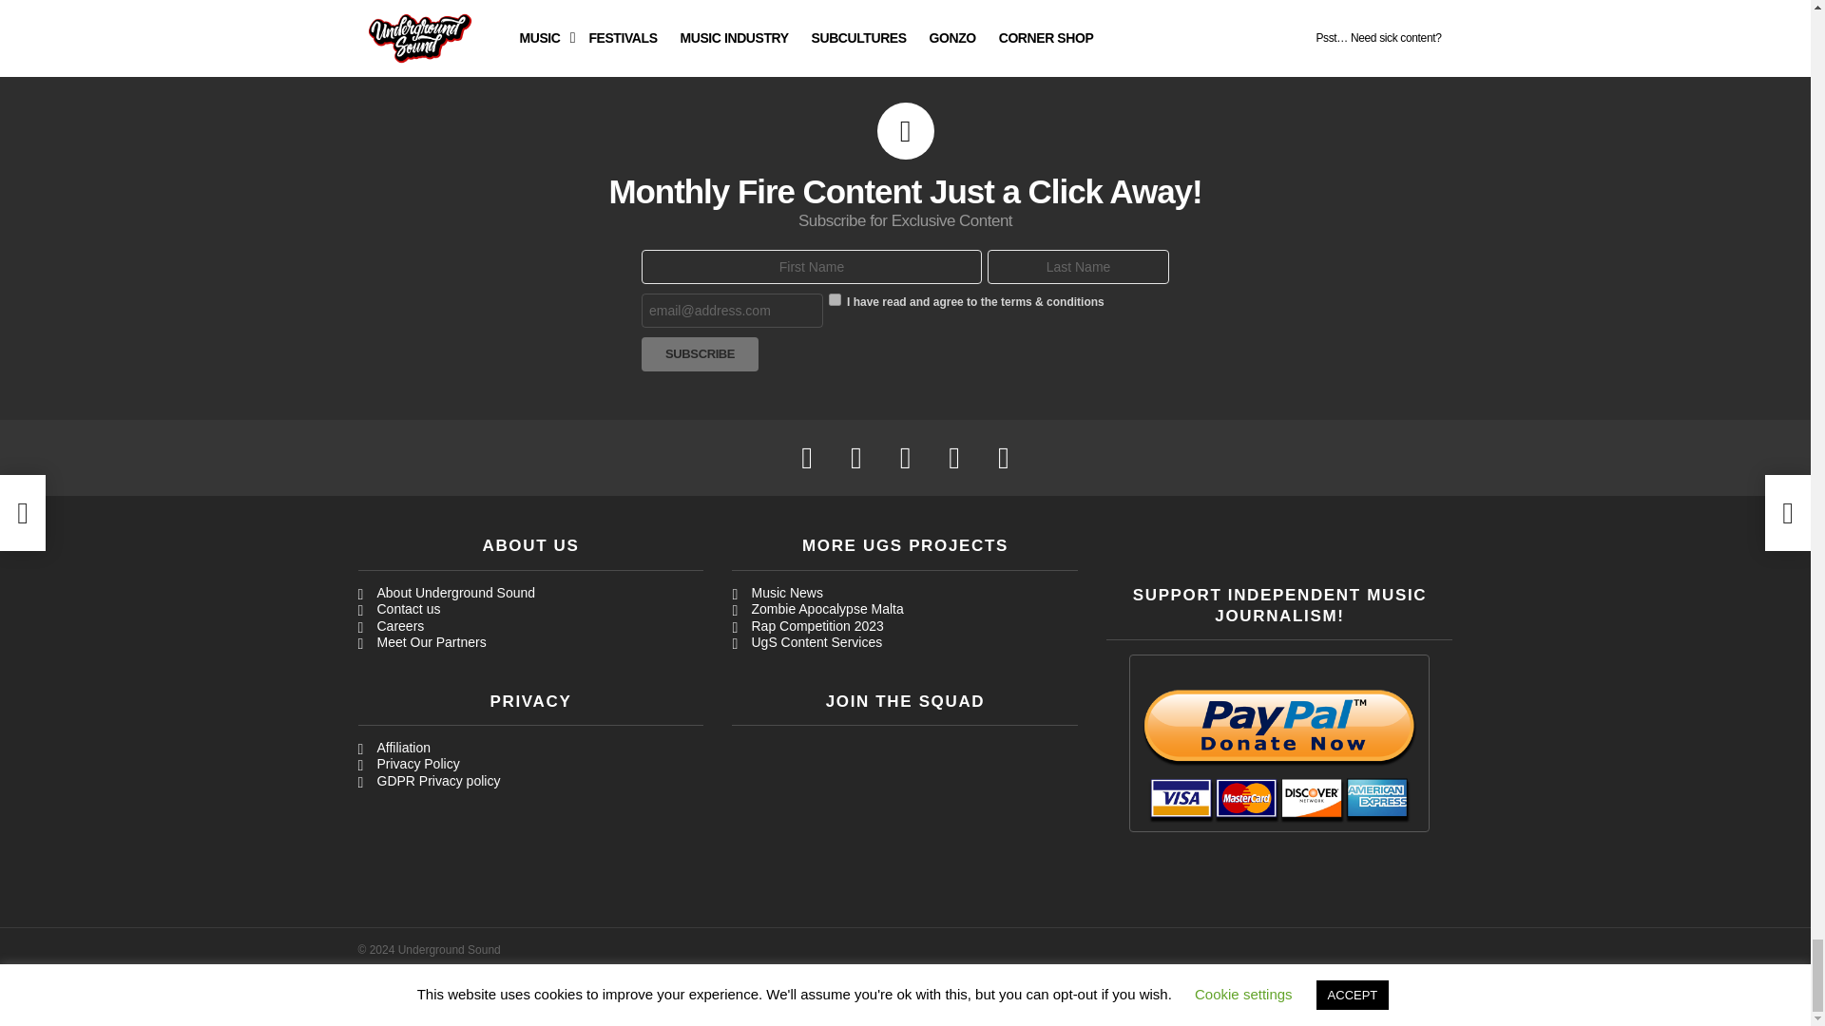  I want to click on Subscribe, so click(700, 353).